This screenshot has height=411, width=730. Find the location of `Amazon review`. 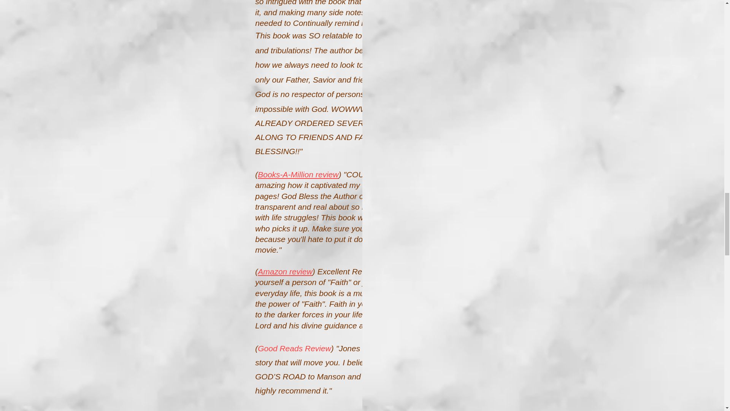

Amazon review is located at coordinates (285, 271).